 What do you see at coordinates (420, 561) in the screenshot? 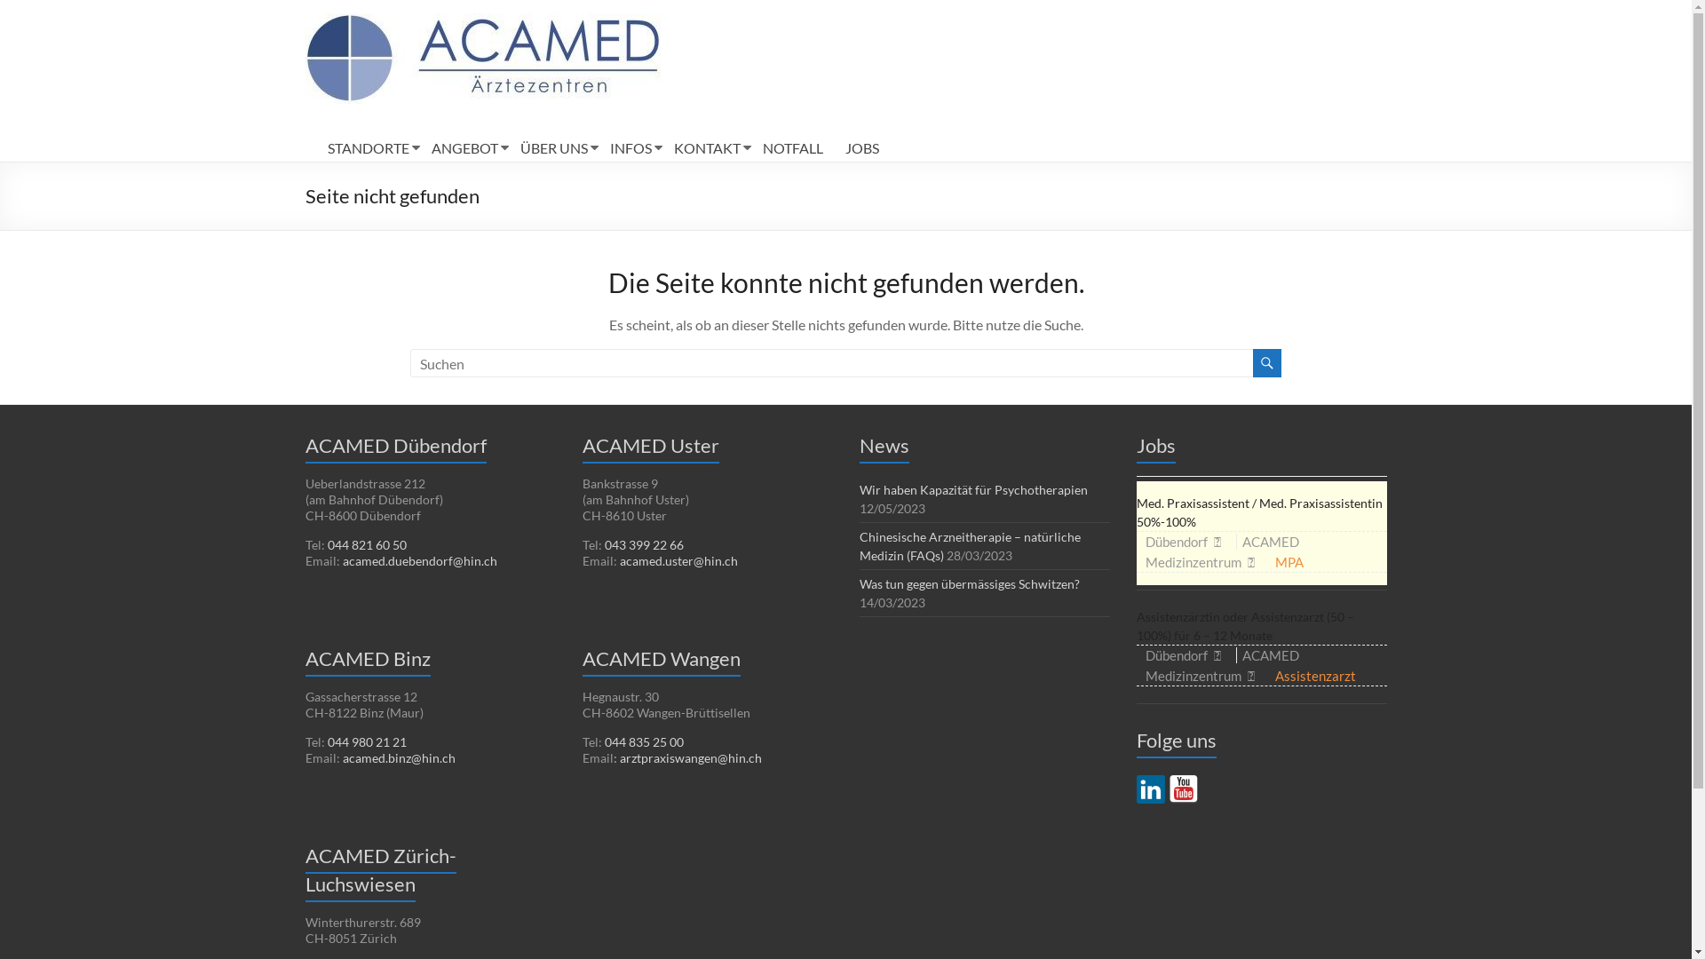
I see `acamed.duebendorf@hin.ch` at bounding box center [420, 561].